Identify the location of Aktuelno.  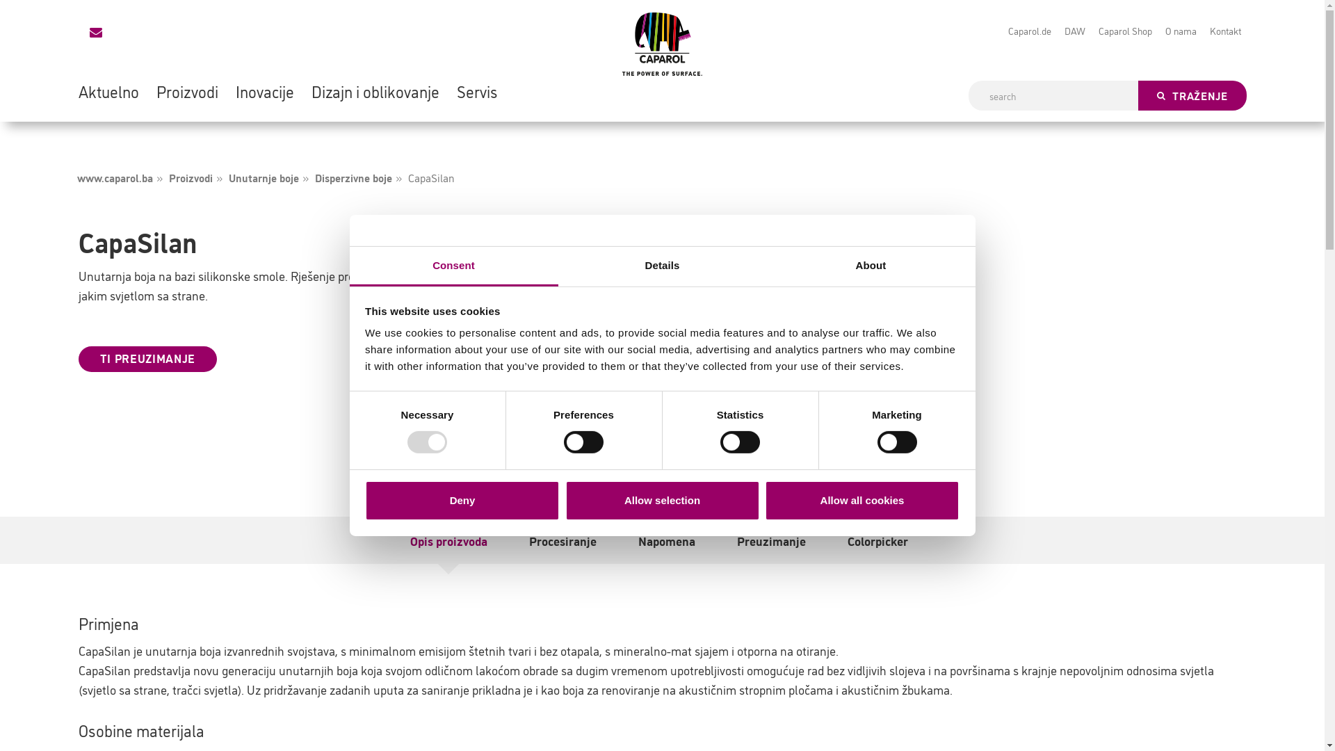
(108, 91).